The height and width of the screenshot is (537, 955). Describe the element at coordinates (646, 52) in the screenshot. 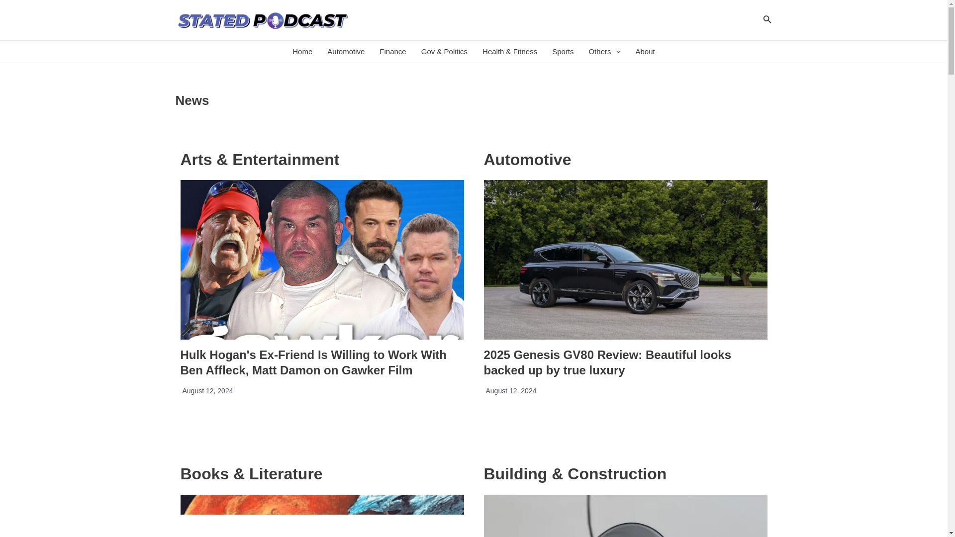

I see `About` at that location.